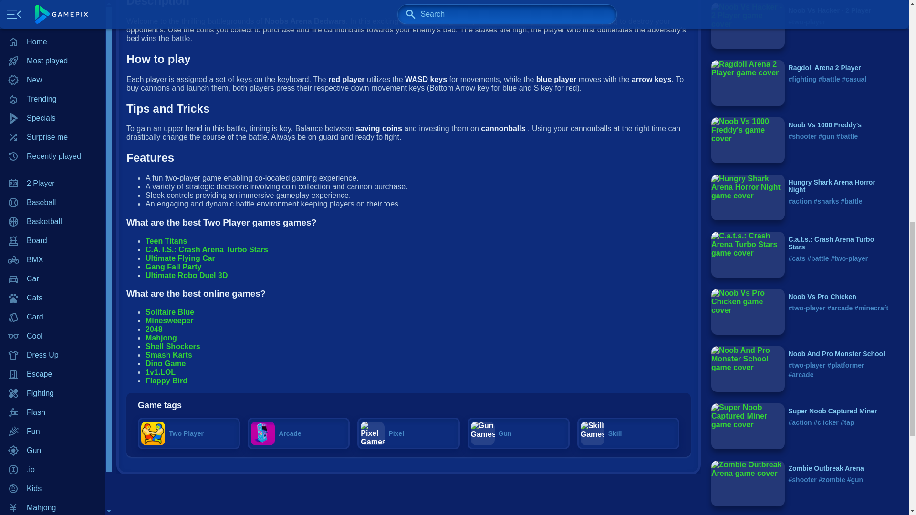  I want to click on Math, so click(52, 31).